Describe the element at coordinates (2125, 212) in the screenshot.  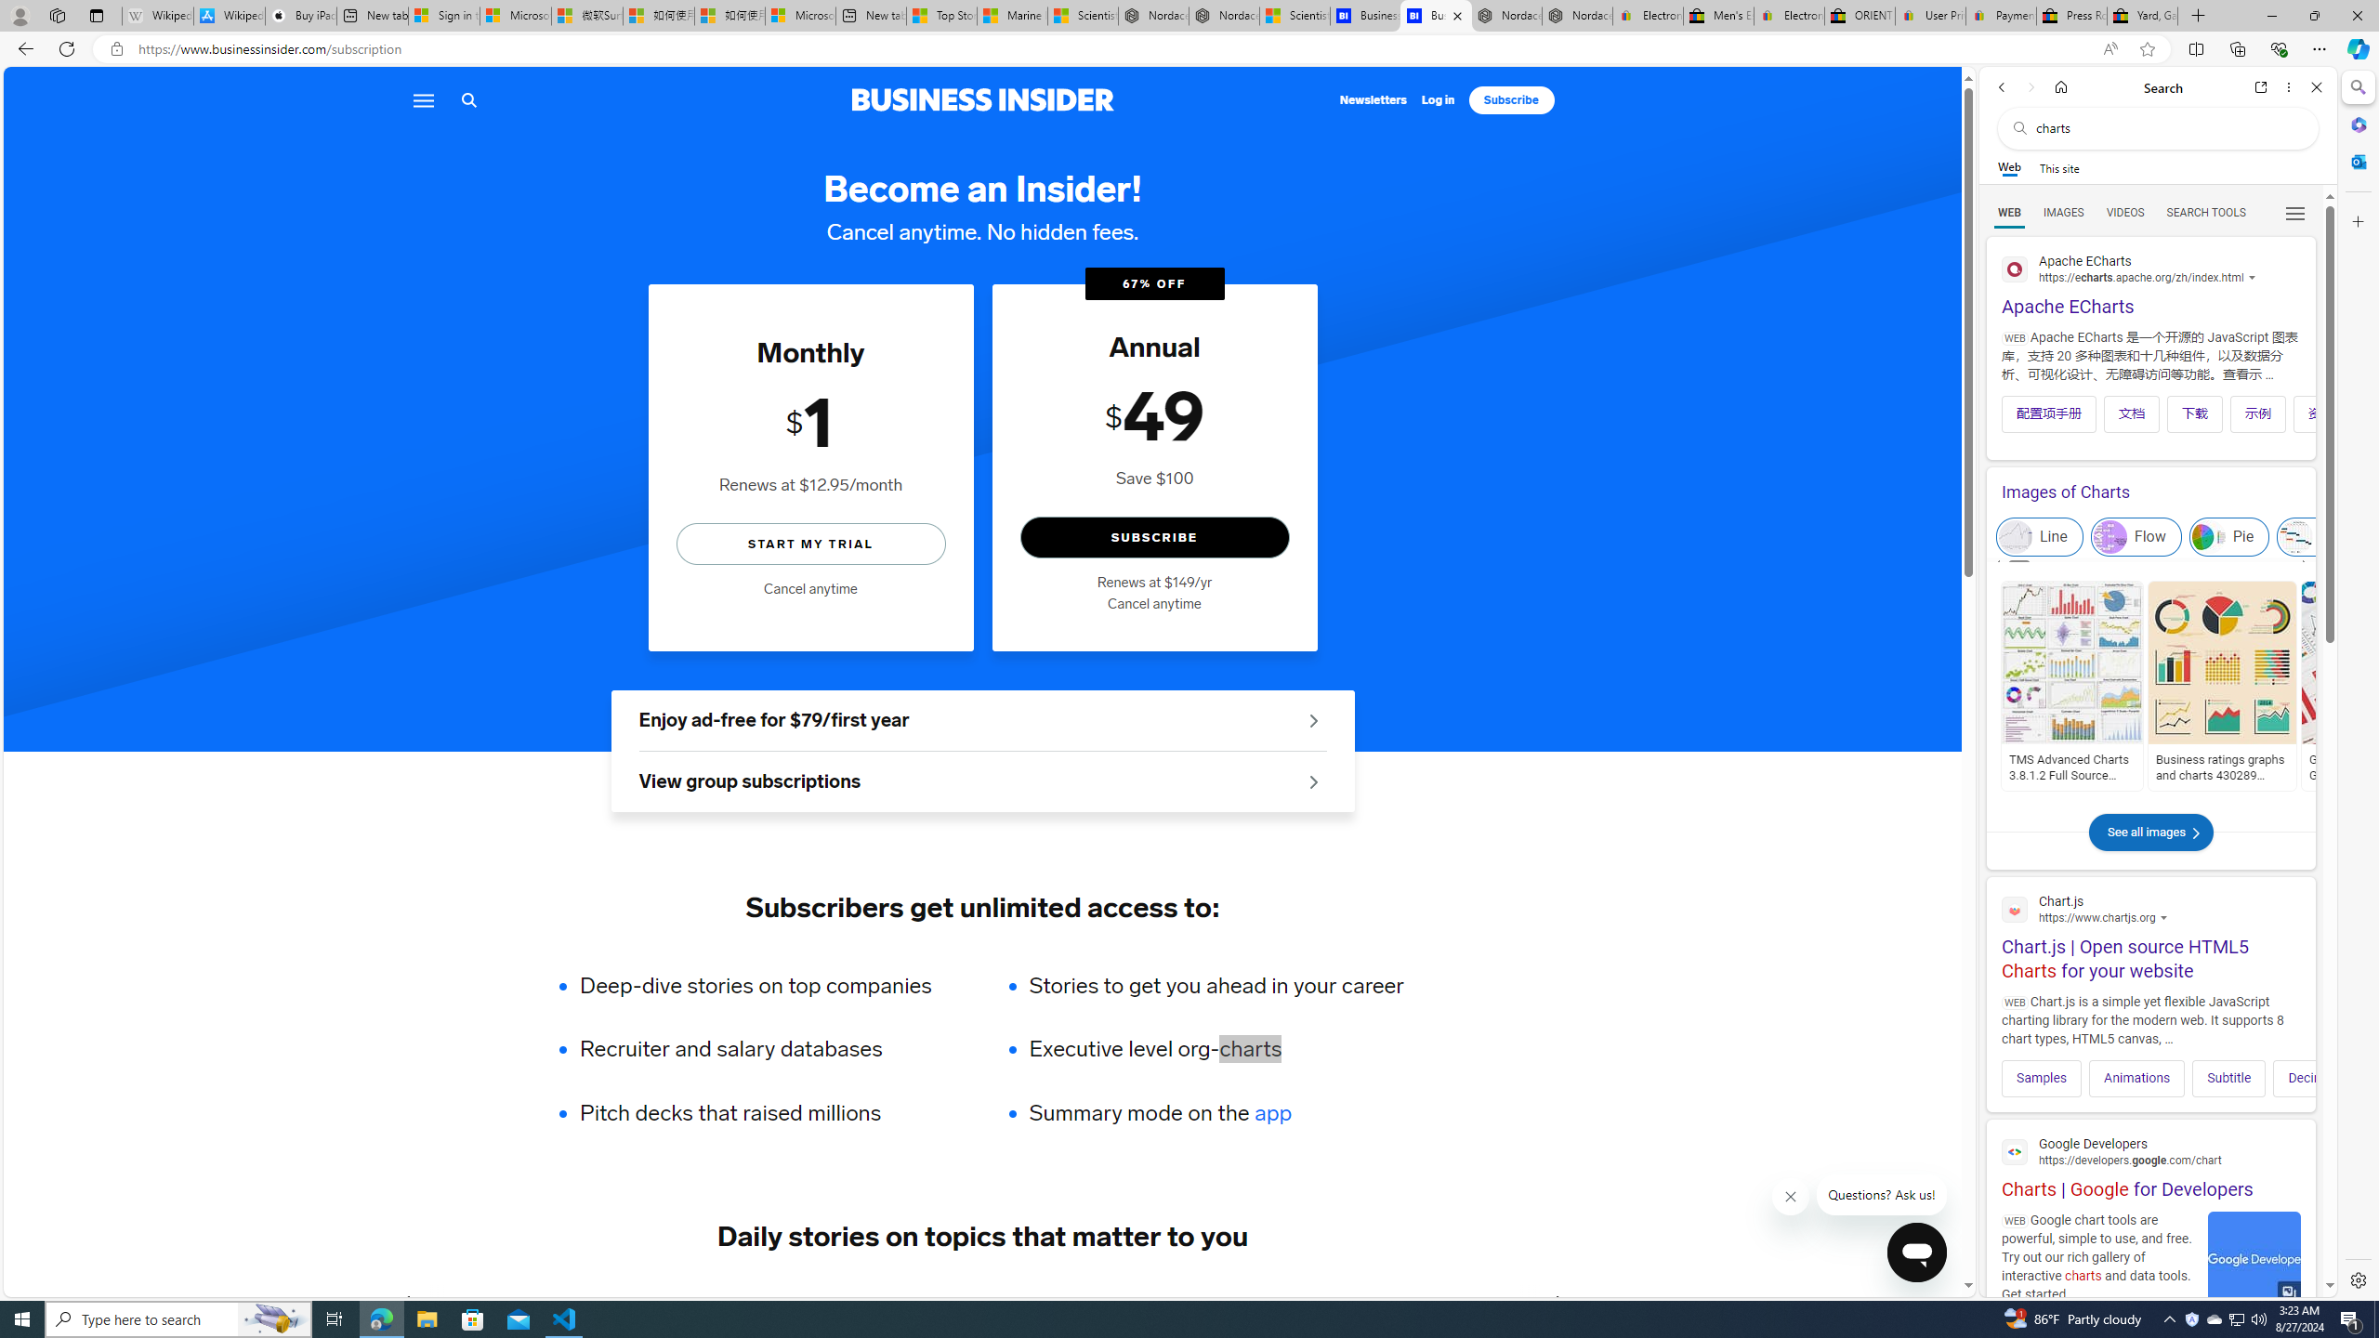
I see `Search Filter, VIDEOS` at that location.